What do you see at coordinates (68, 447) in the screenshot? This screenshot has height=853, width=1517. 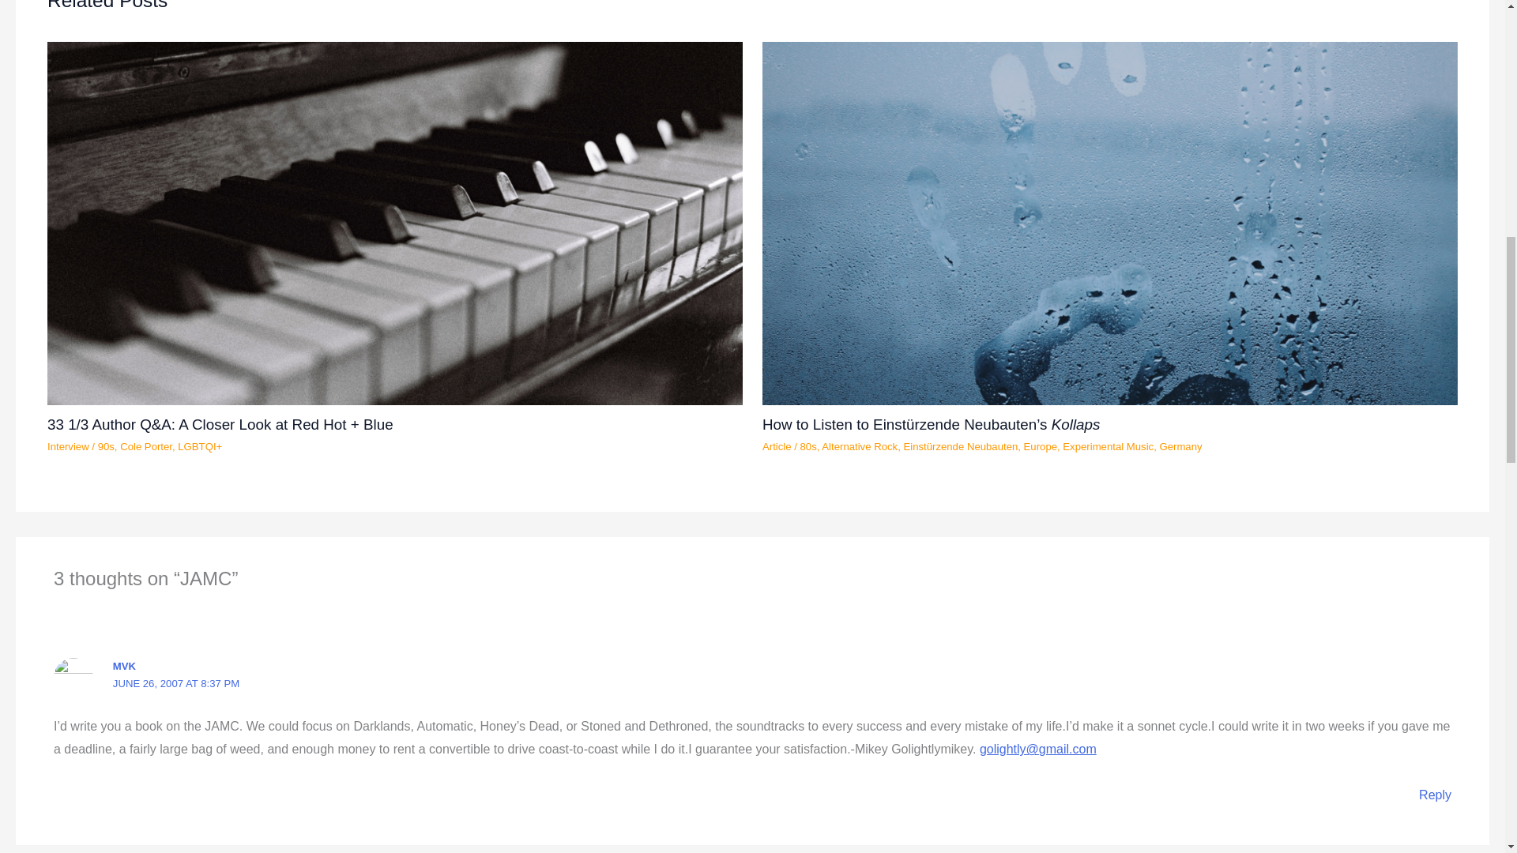 I see `Interview` at bounding box center [68, 447].